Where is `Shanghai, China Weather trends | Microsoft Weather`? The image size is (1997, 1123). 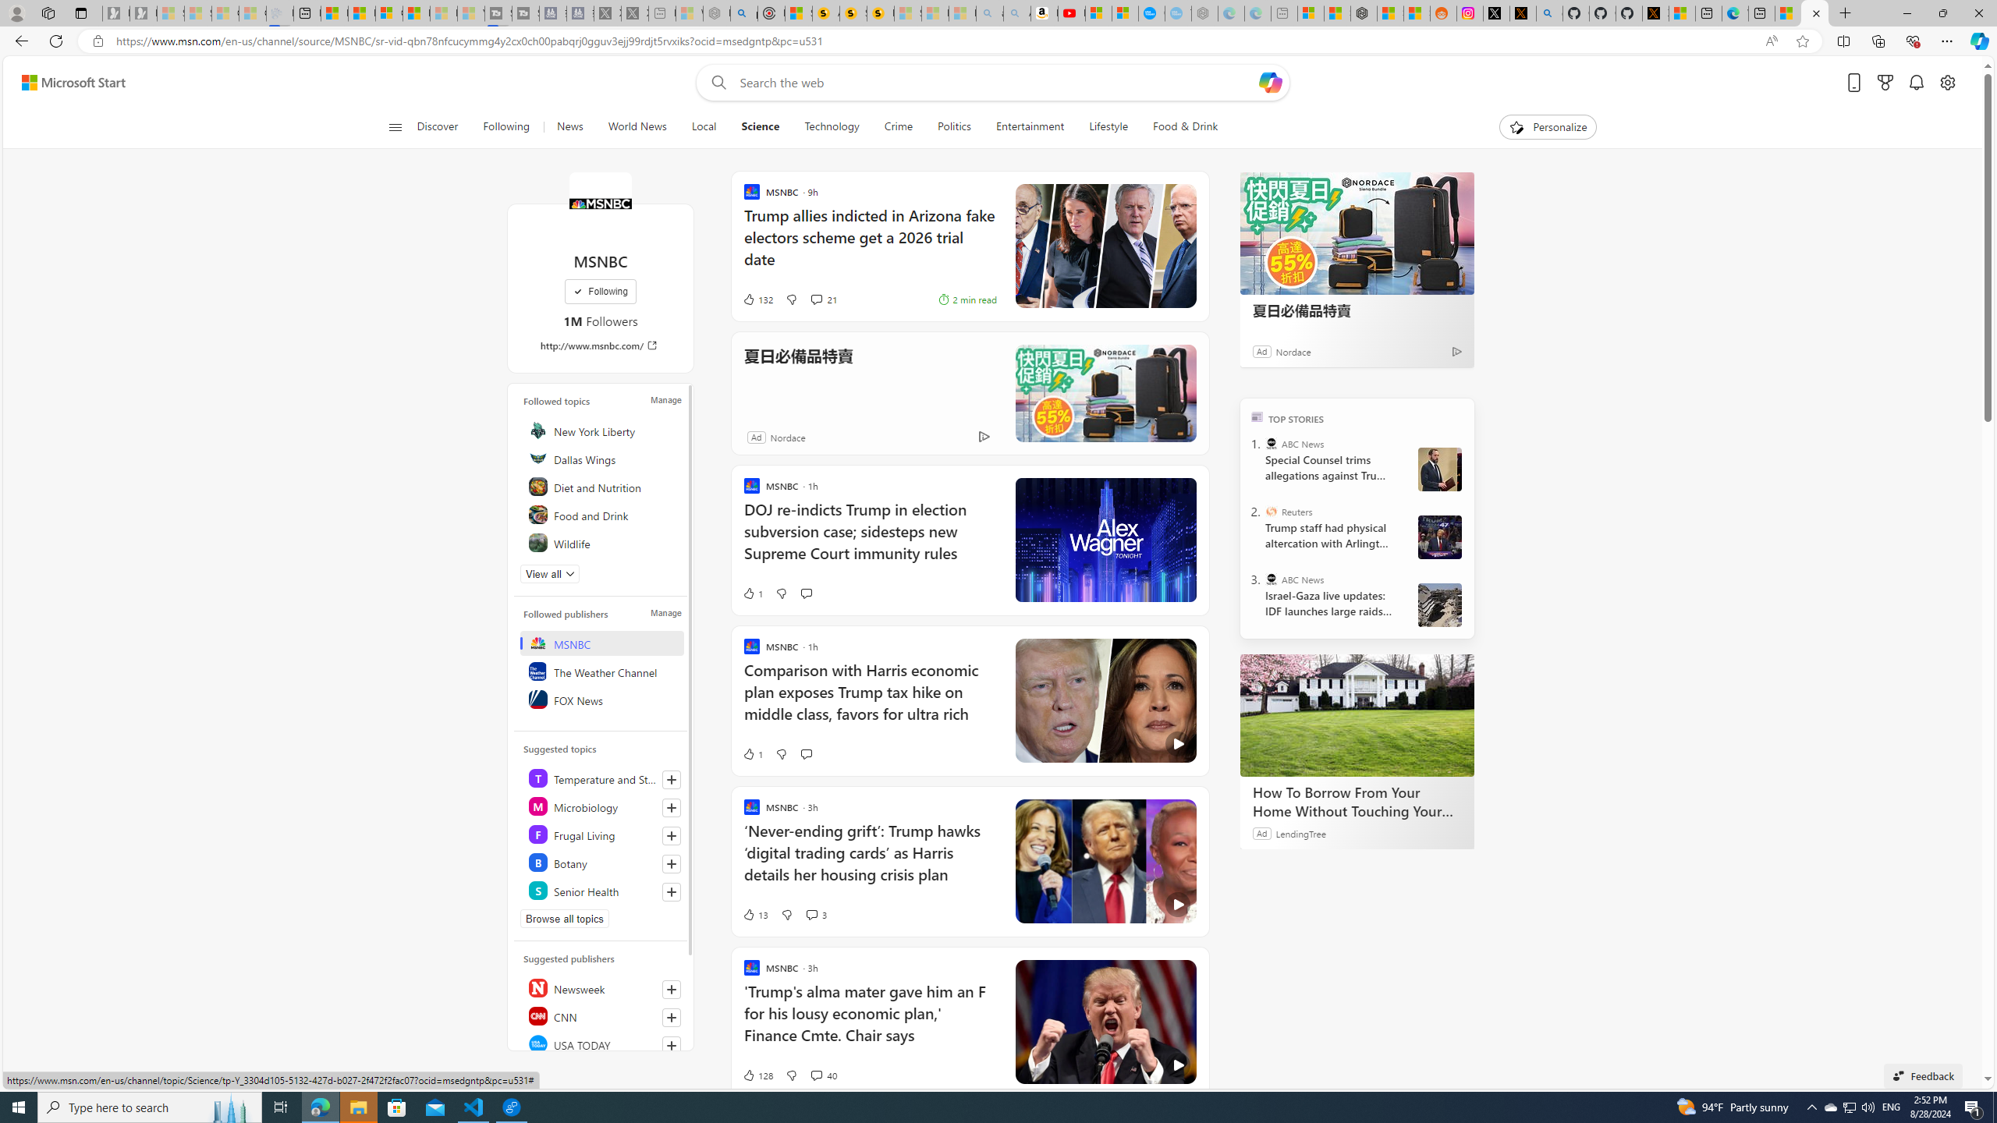 Shanghai, China Weather trends | Microsoft Weather is located at coordinates (1418, 13).